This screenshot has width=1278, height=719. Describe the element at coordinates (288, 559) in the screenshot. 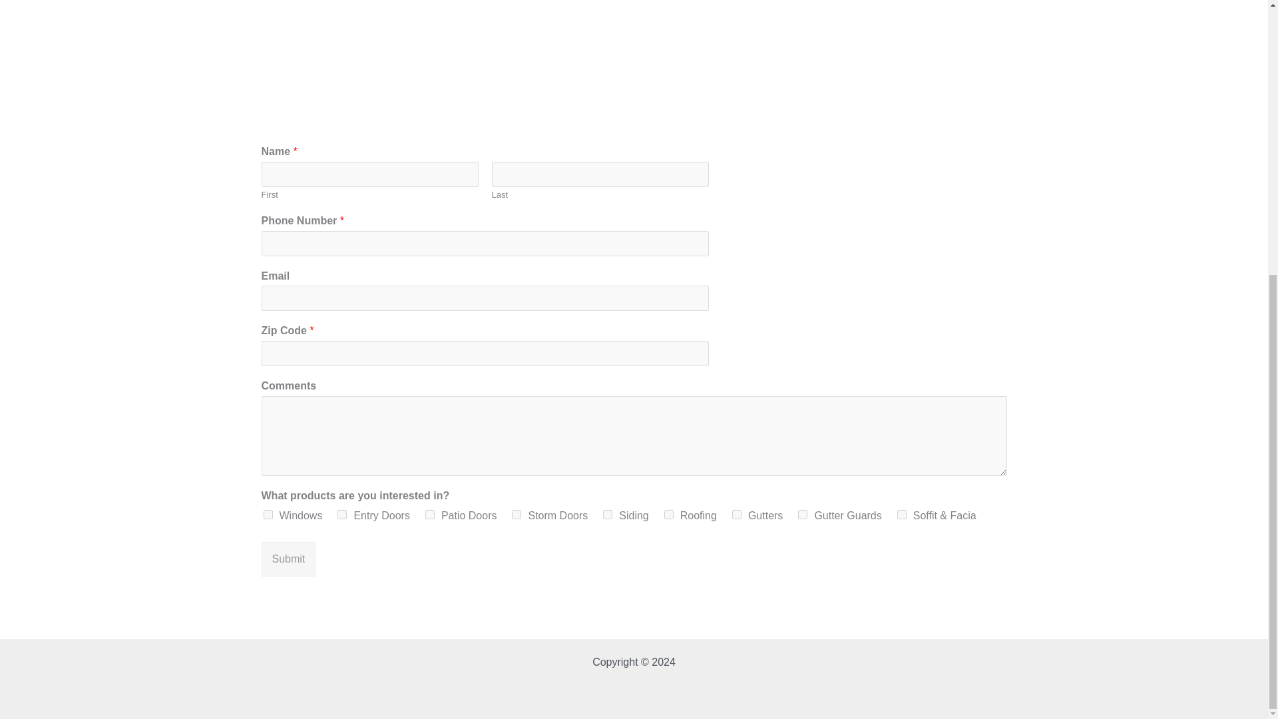

I see `Submit` at that location.